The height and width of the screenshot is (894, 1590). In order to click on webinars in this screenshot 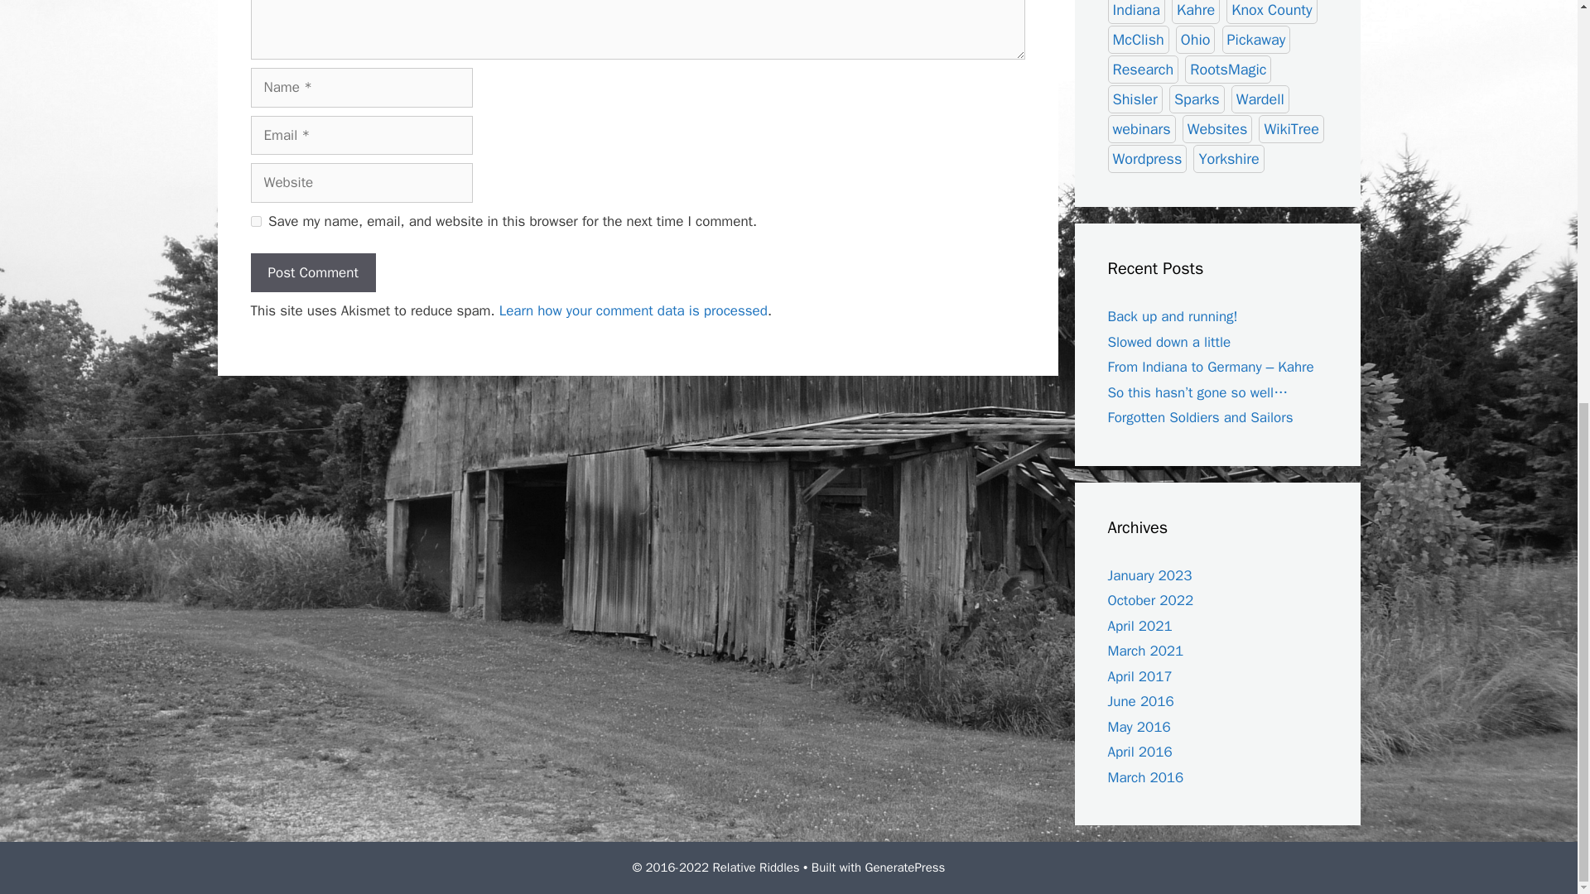, I will do `click(1142, 129)`.